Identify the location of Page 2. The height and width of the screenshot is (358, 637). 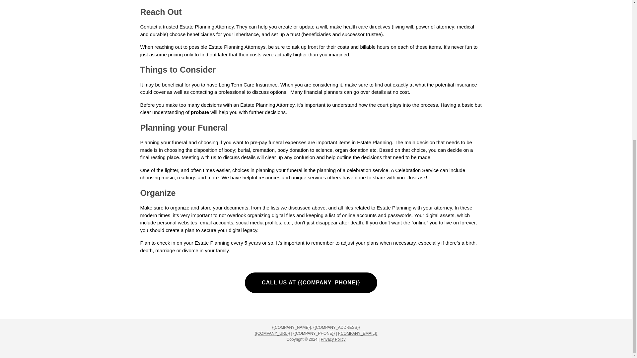
(311, 247).